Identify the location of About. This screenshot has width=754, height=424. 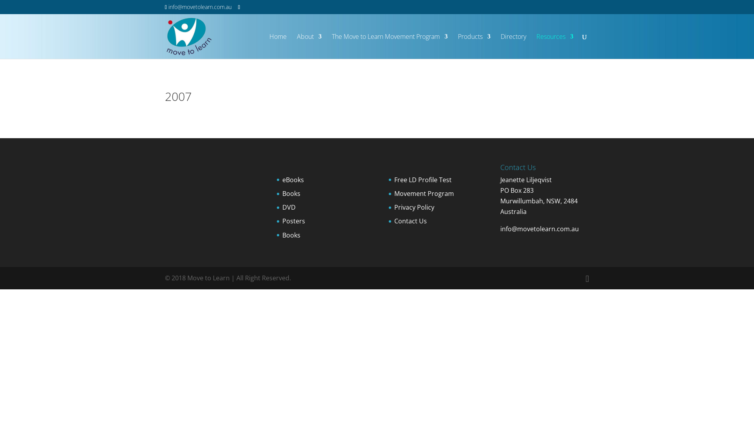
(309, 46).